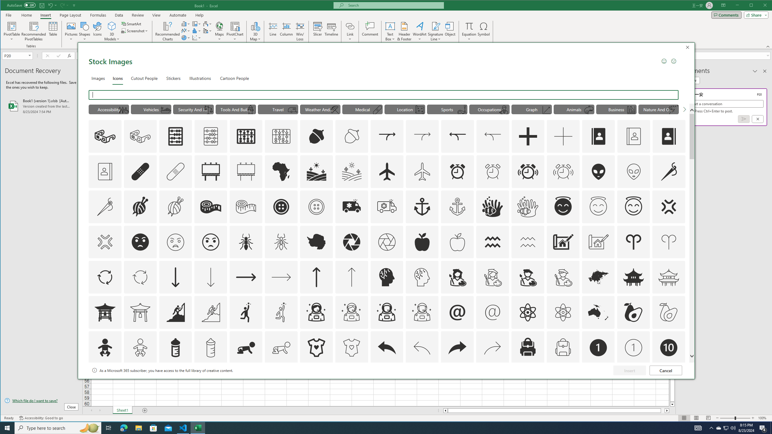 The height and width of the screenshot is (434, 772). Describe the element at coordinates (447, 109) in the screenshot. I see `"Sports" Icons.` at that location.